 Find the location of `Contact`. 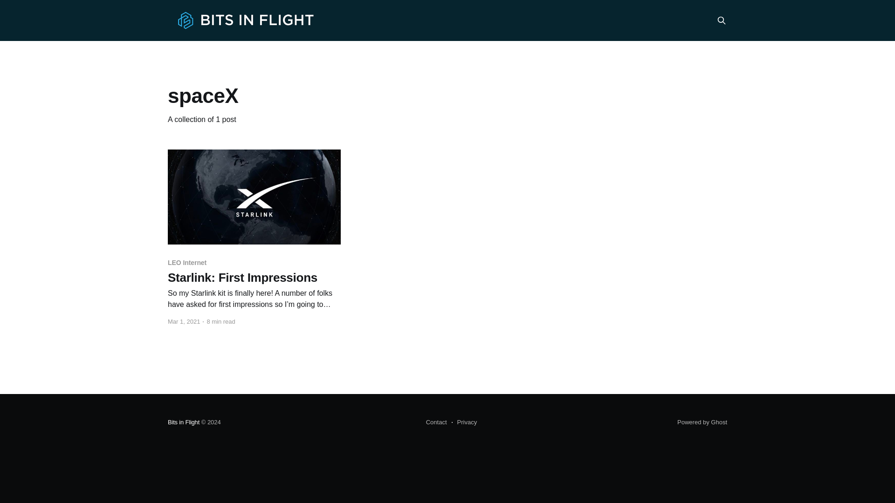

Contact is located at coordinates (436, 422).